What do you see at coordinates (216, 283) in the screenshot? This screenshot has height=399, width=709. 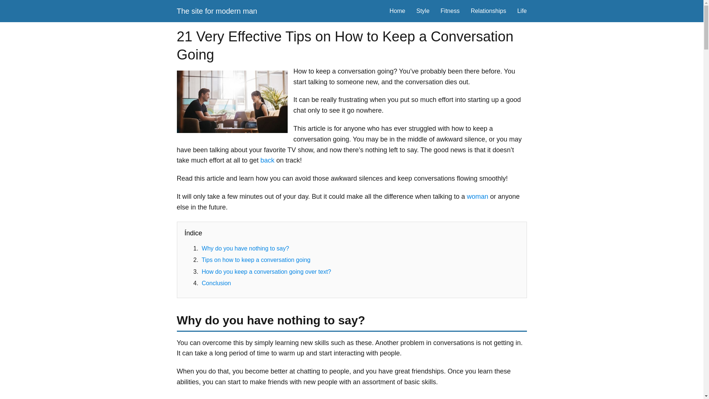 I see `Conclusion` at bounding box center [216, 283].